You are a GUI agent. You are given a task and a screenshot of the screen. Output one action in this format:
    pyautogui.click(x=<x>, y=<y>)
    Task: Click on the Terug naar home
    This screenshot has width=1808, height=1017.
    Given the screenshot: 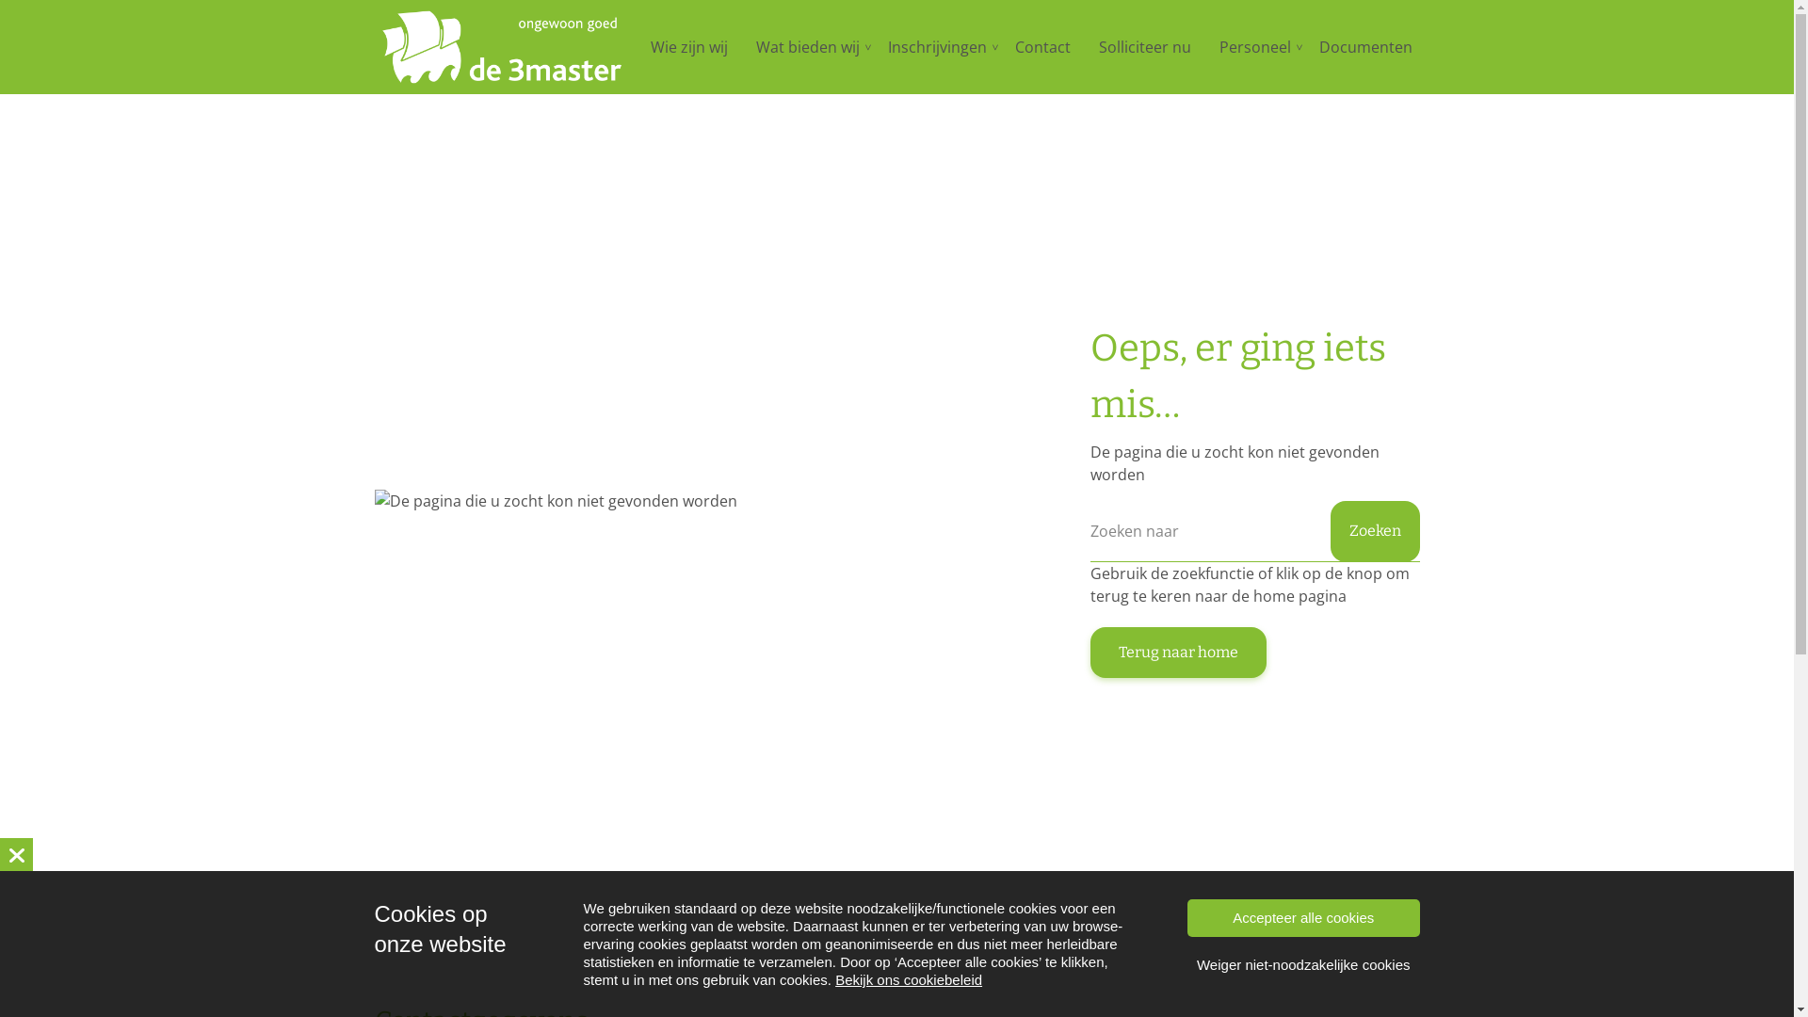 What is the action you would take?
    pyautogui.click(x=1179, y=653)
    